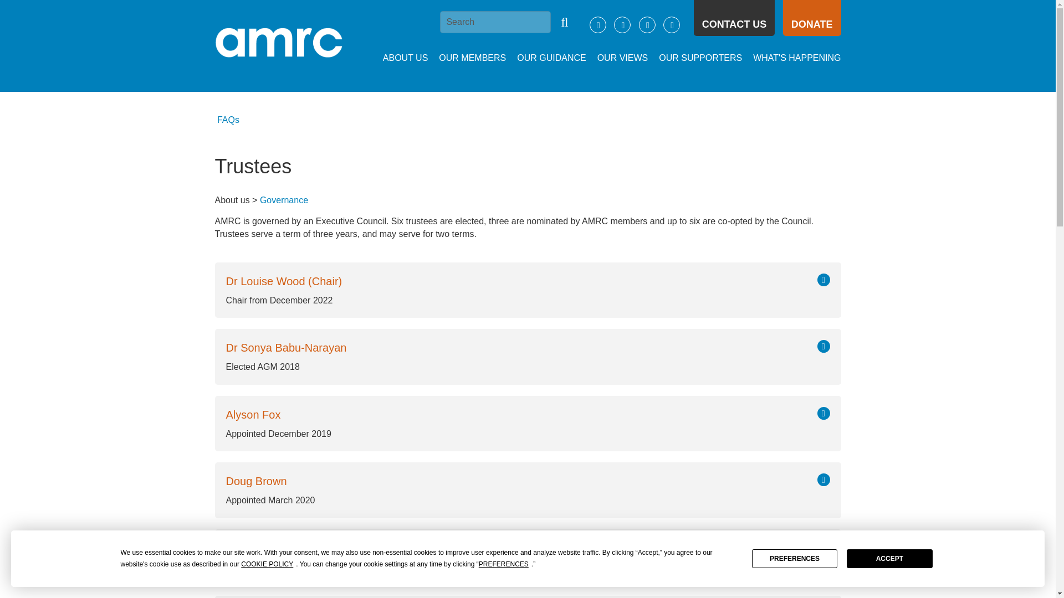  I want to click on Our supporters drop down menu, so click(695, 58).